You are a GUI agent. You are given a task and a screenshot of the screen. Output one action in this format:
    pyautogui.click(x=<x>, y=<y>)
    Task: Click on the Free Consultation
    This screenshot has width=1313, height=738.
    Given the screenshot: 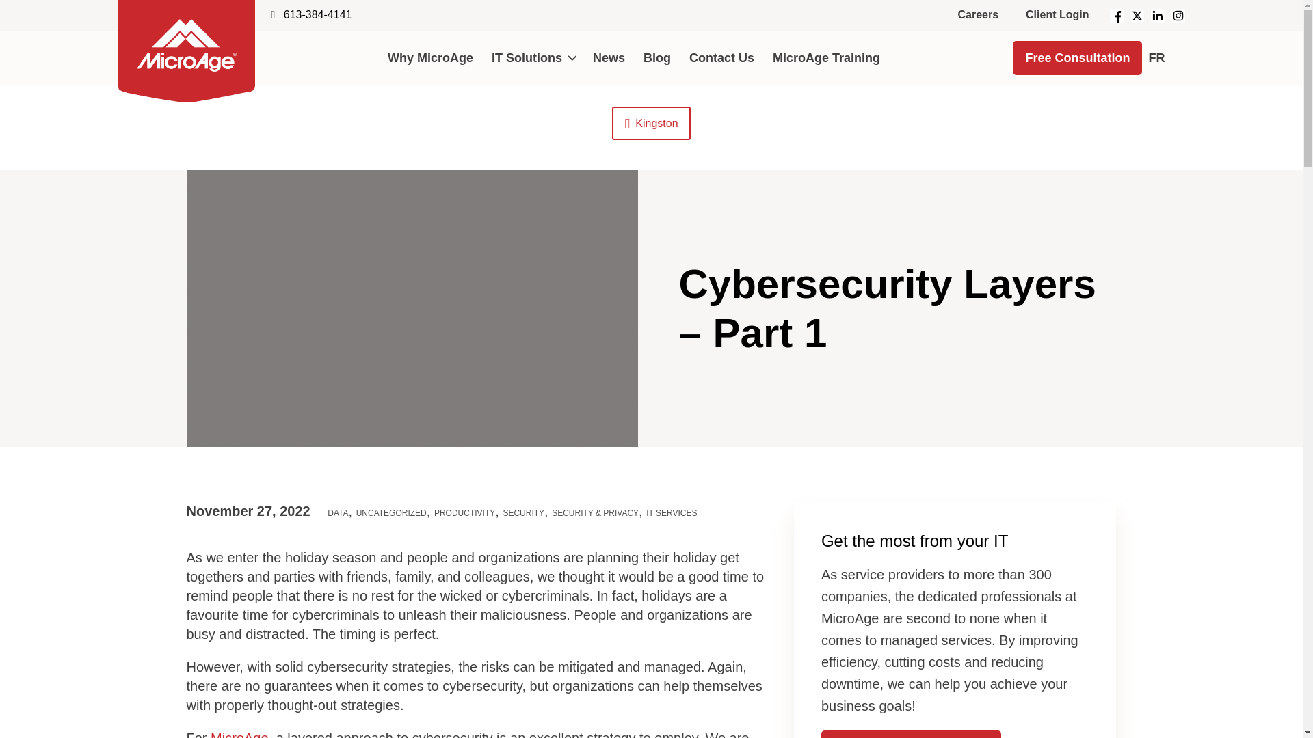 What is the action you would take?
    pyautogui.click(x=1077, y=58)
    